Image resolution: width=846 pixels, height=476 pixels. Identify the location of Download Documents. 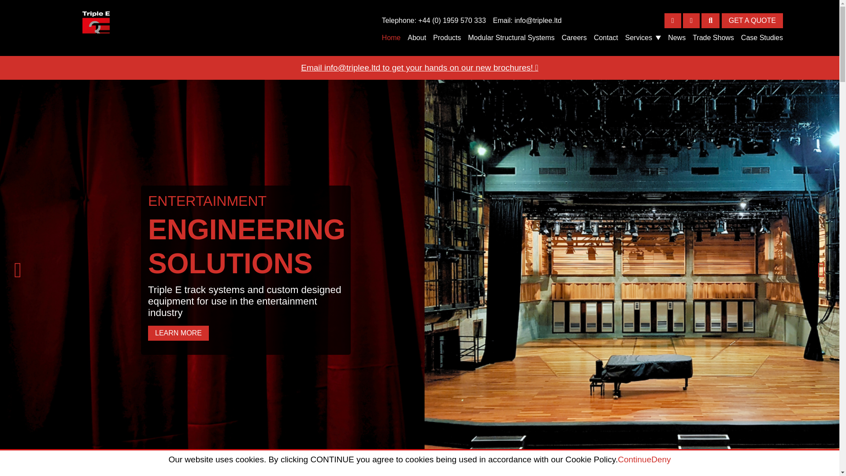
(691, 20).